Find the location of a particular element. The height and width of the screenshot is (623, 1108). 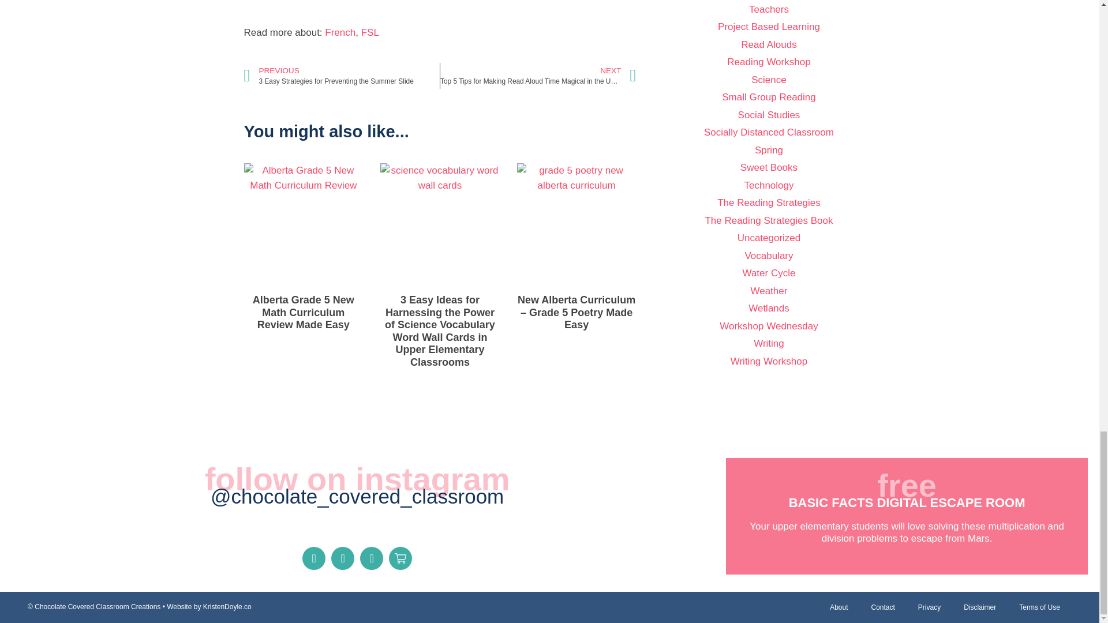

French is located at coordinates (369, 32).